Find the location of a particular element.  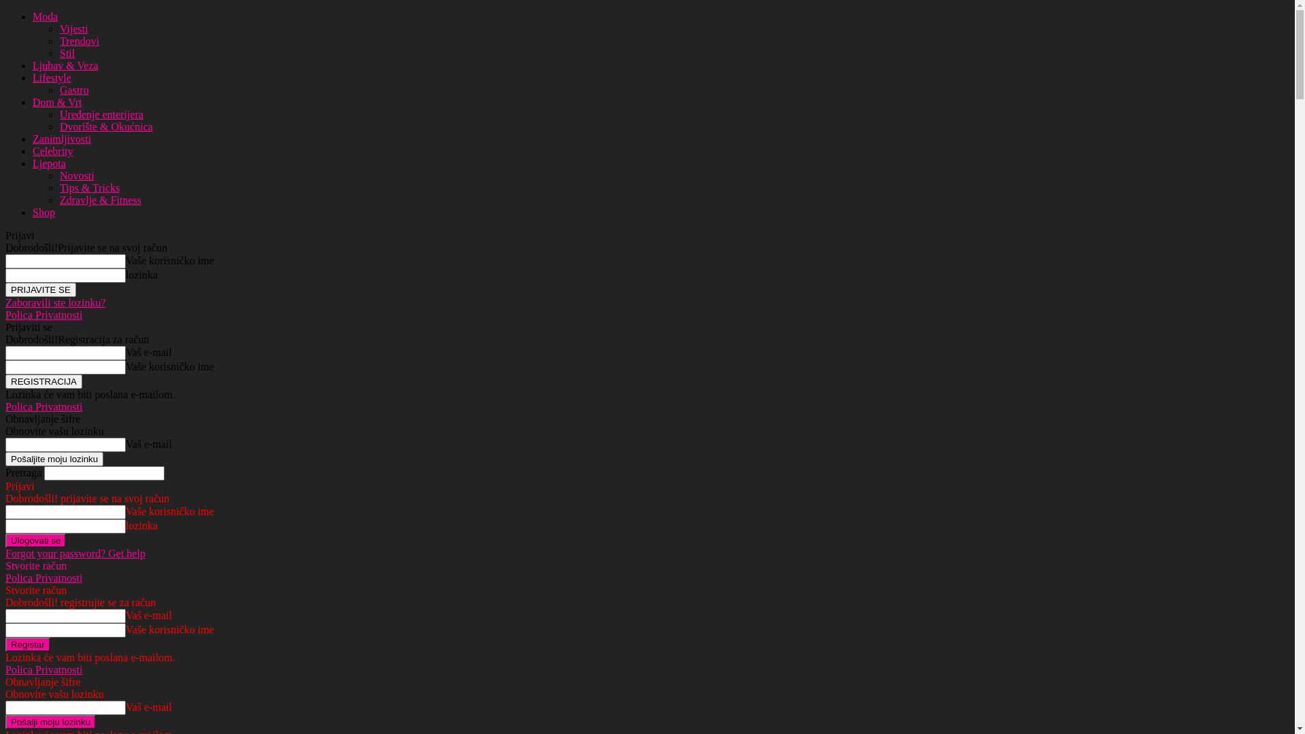

Zaboravili ste lozinku? is located at coordinates (56, 303).